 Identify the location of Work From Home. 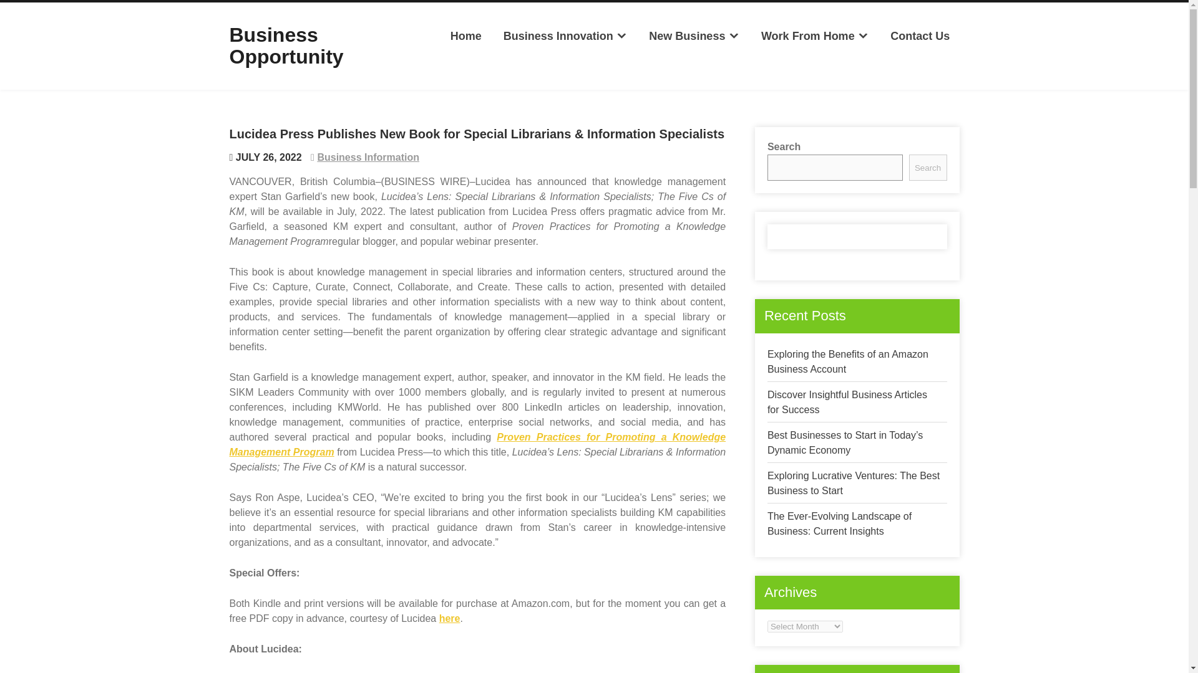
(815, 36).